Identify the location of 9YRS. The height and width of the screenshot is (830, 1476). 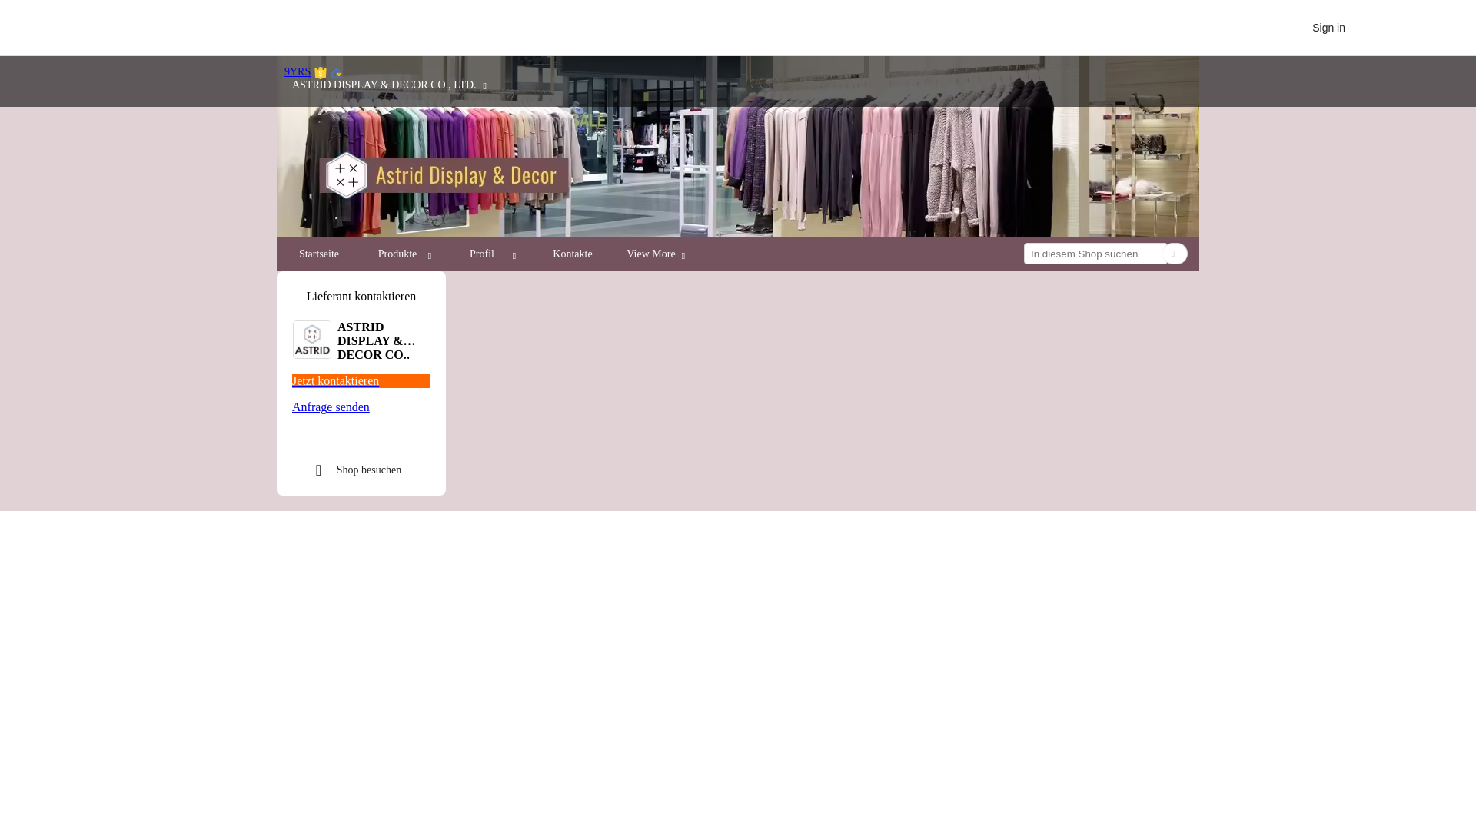
(297, 72).